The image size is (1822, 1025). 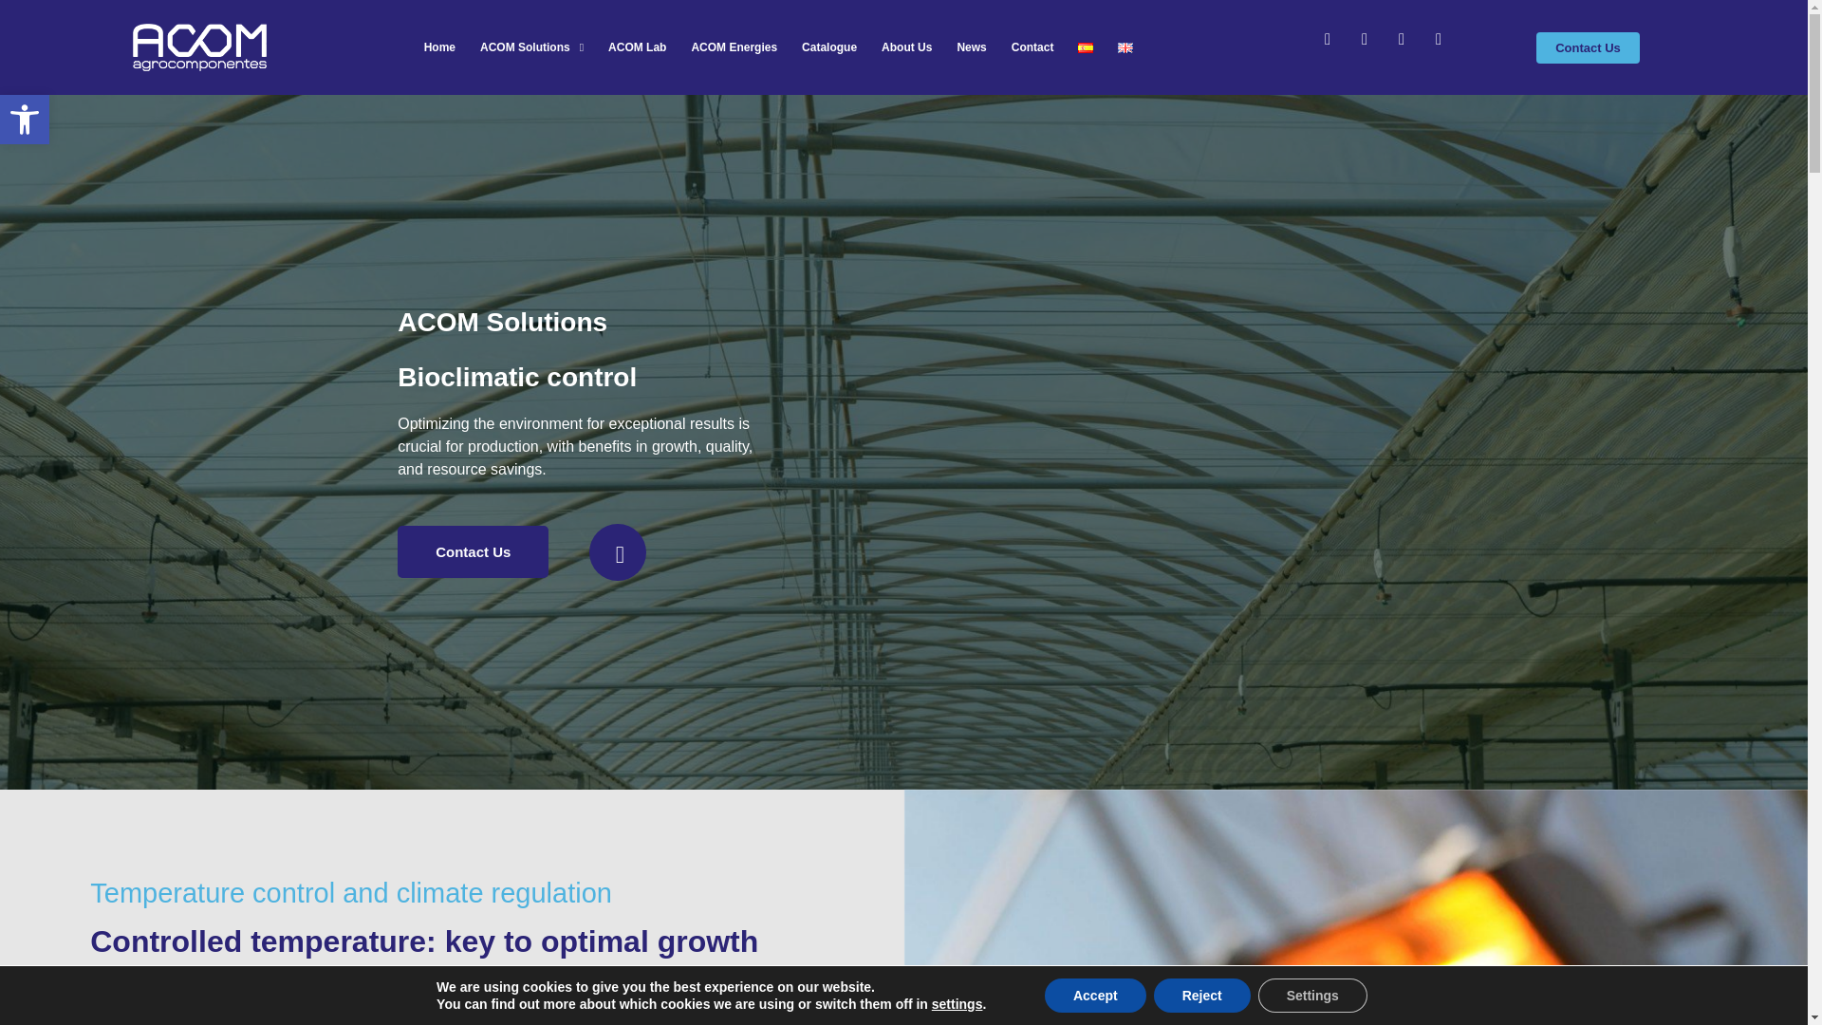 What do you see at coordinates (25, 120) in the screenshot?
I see `Catalogue` at bounding box center [25, 120].